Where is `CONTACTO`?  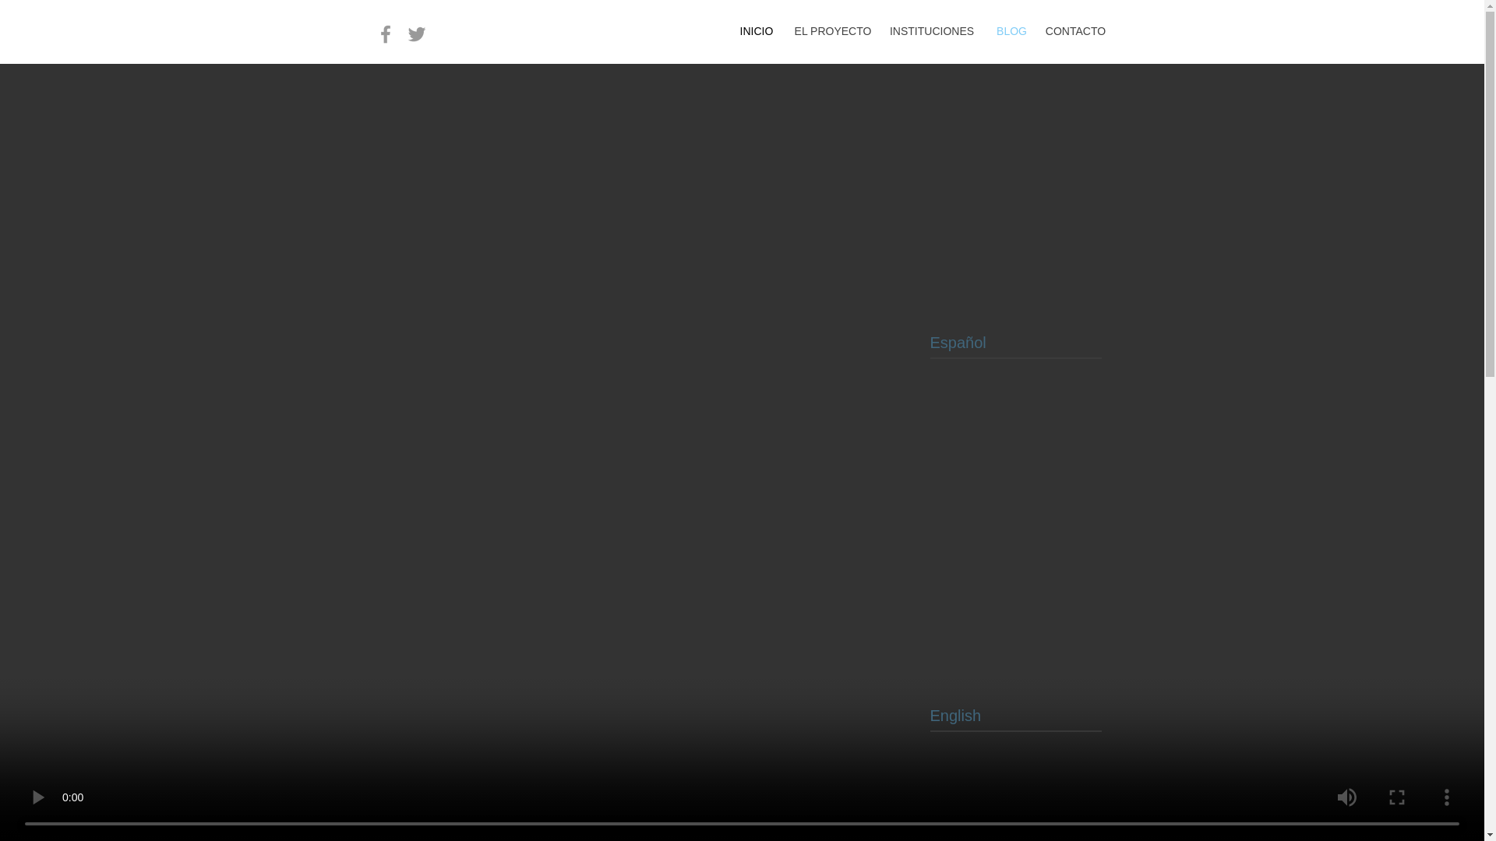 CONTACTO is located at coordinates (1076, 31).